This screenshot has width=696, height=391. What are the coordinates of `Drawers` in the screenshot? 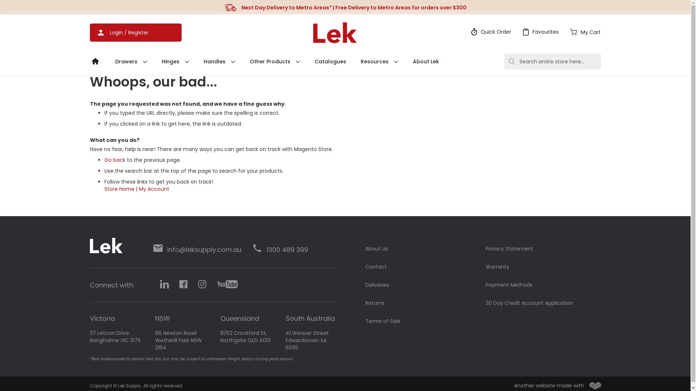 It's located at (131, 62).